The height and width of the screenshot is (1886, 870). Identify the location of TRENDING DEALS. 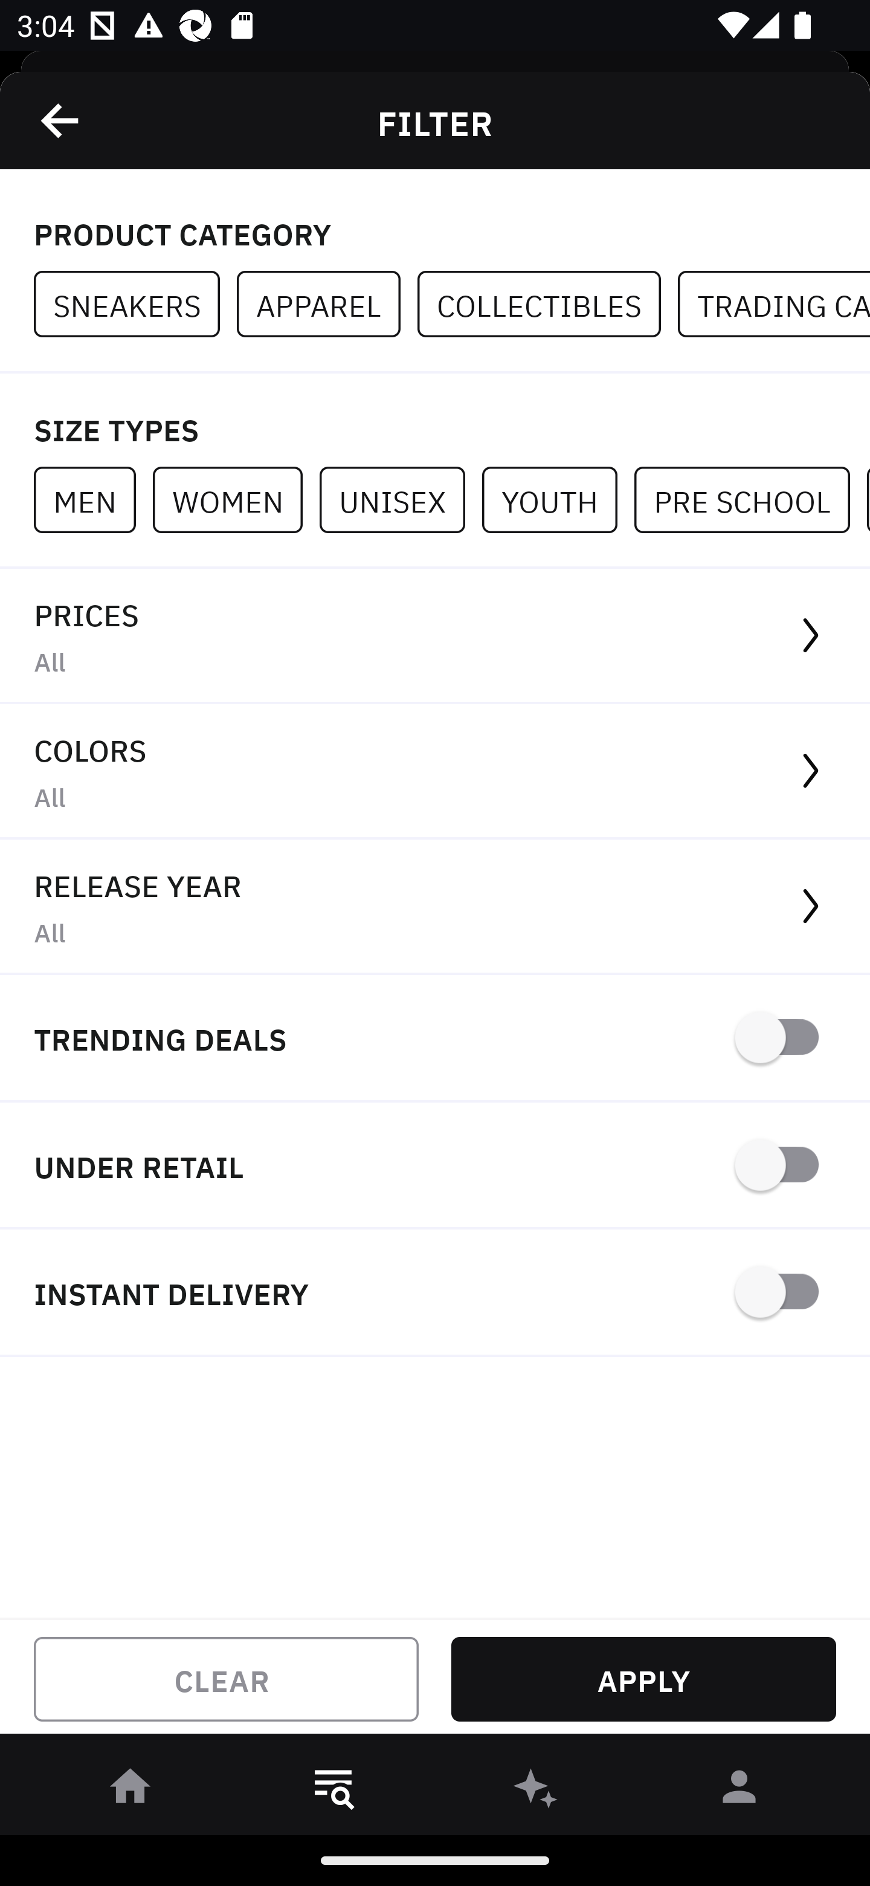
(435, 1039).